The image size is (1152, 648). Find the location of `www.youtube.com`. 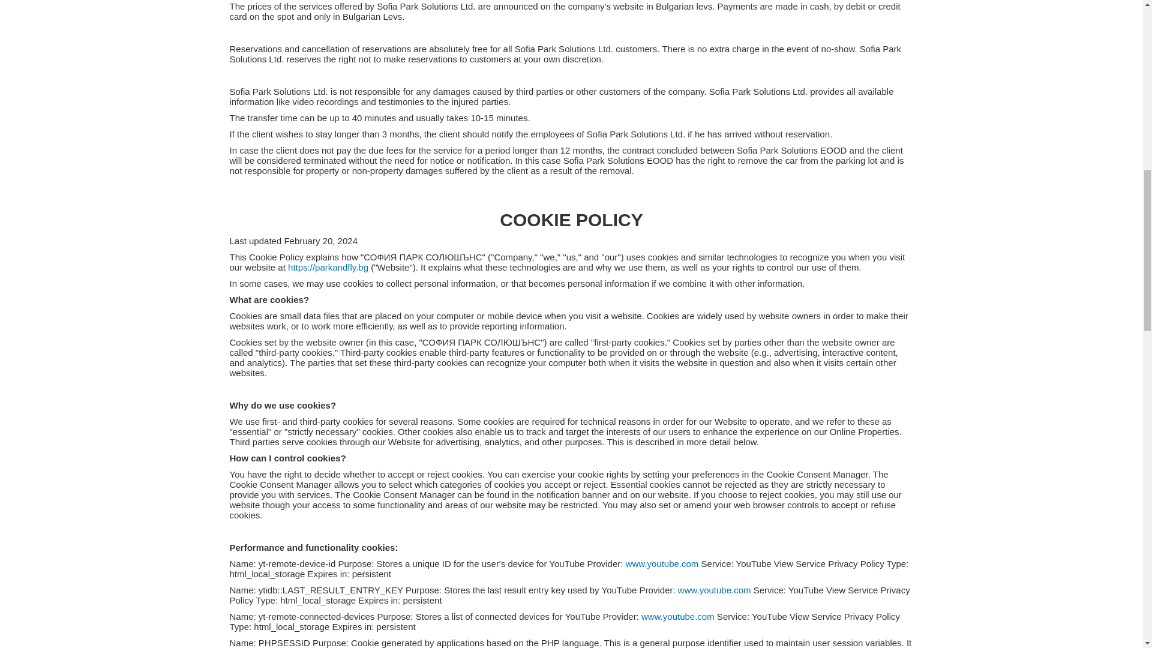

www.youtube.com is located at coordinates (714, 590).